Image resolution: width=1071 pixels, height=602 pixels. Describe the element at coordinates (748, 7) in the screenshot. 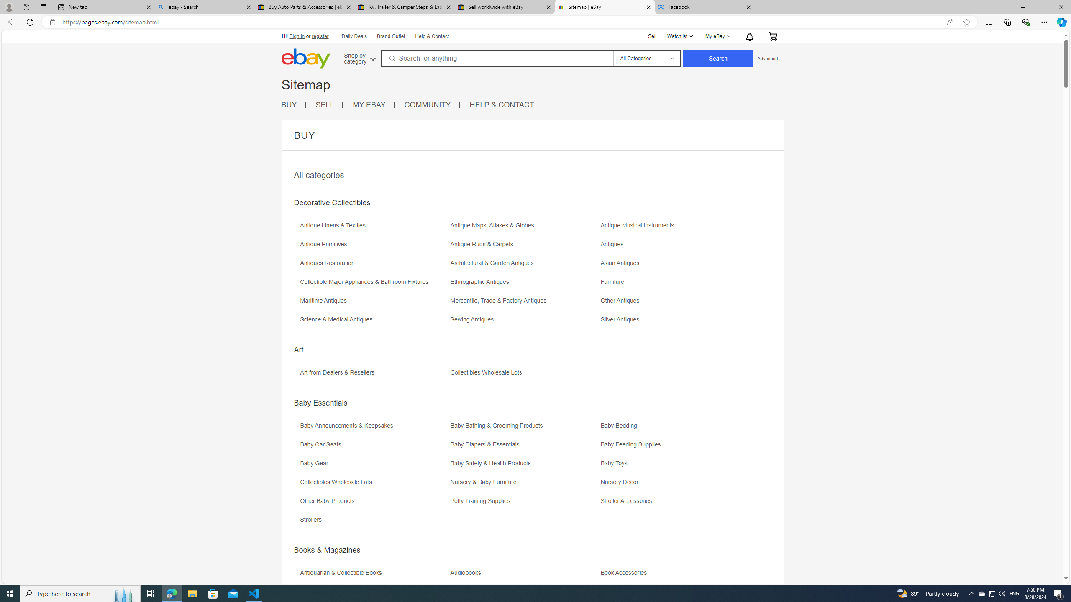

I see `Close tab` at that location.